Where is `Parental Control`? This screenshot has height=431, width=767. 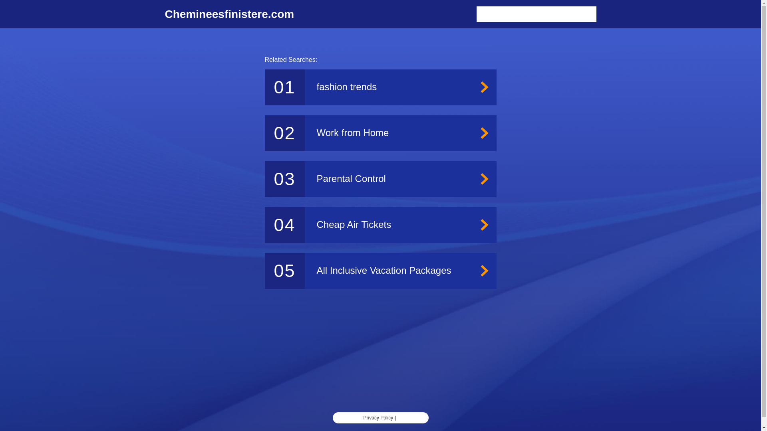 Parental Control is located at coordinates (380, 179).